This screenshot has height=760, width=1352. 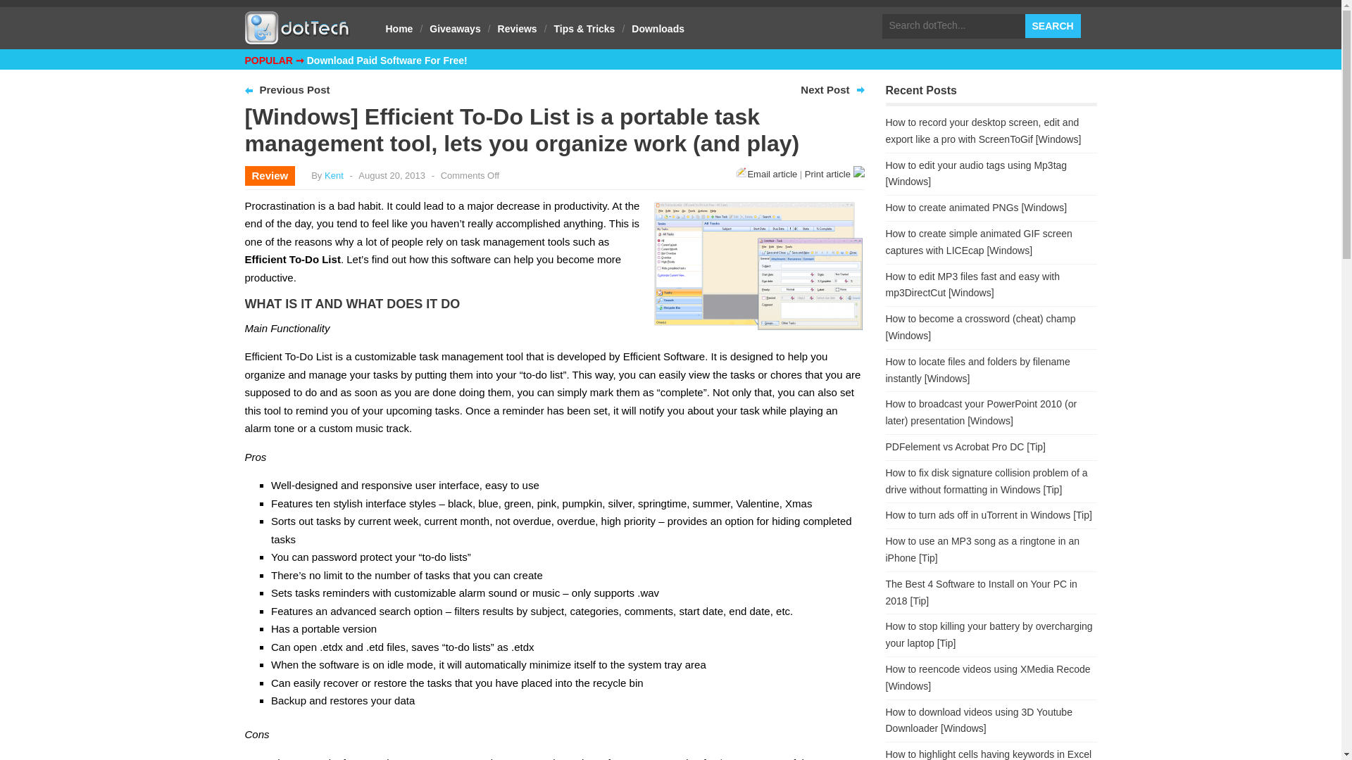 I want to click on Review, so click(x=270, y=175).